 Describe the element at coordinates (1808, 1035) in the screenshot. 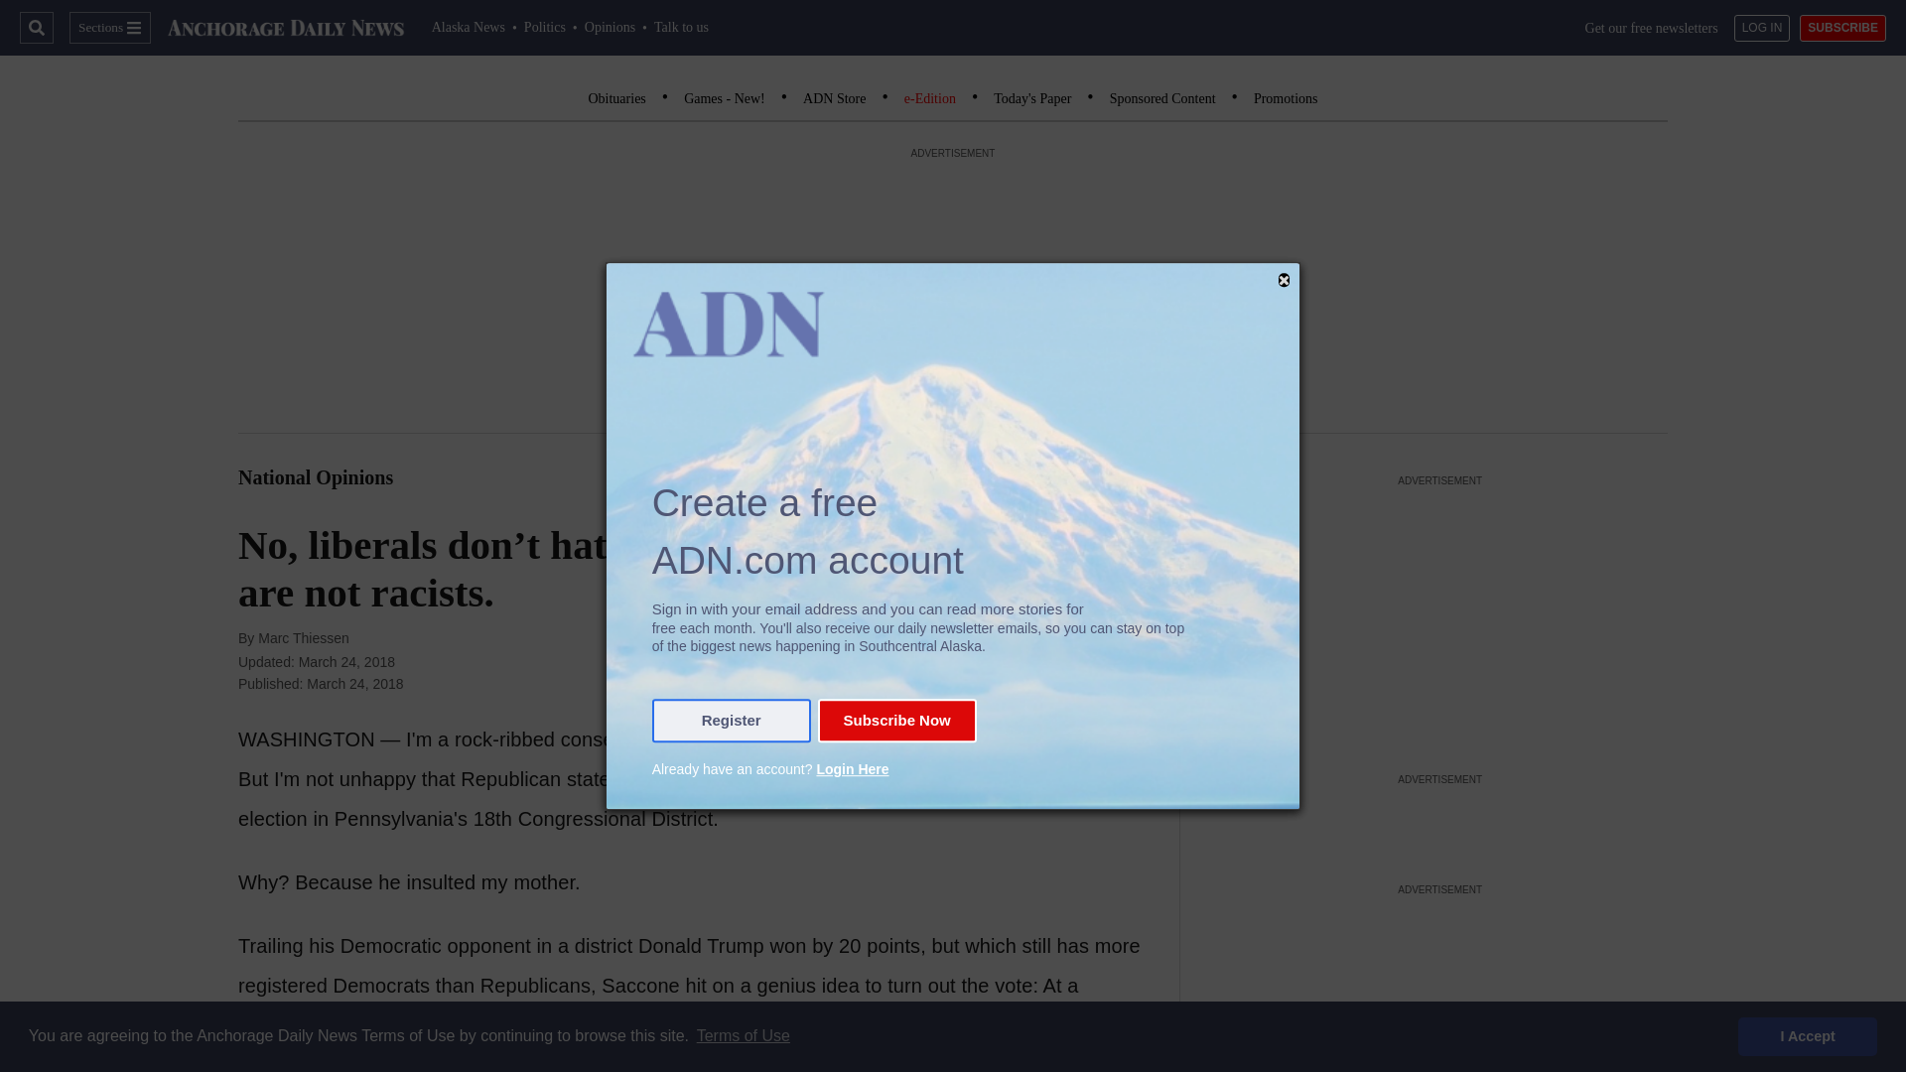

I see `I Accept` at that location.